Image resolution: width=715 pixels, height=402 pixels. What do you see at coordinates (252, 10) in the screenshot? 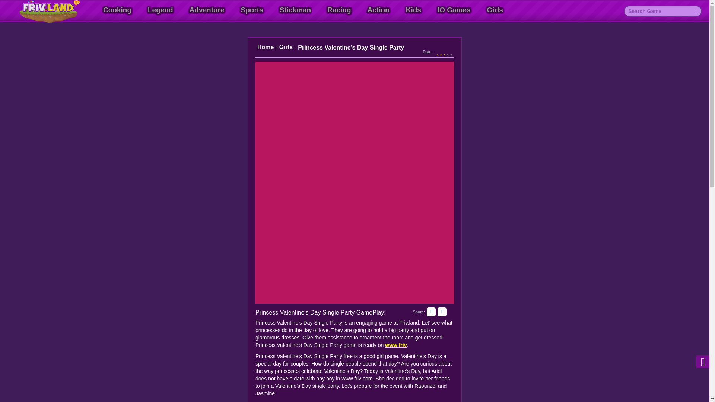
I see `Sports` at bounding box center [252, 10].